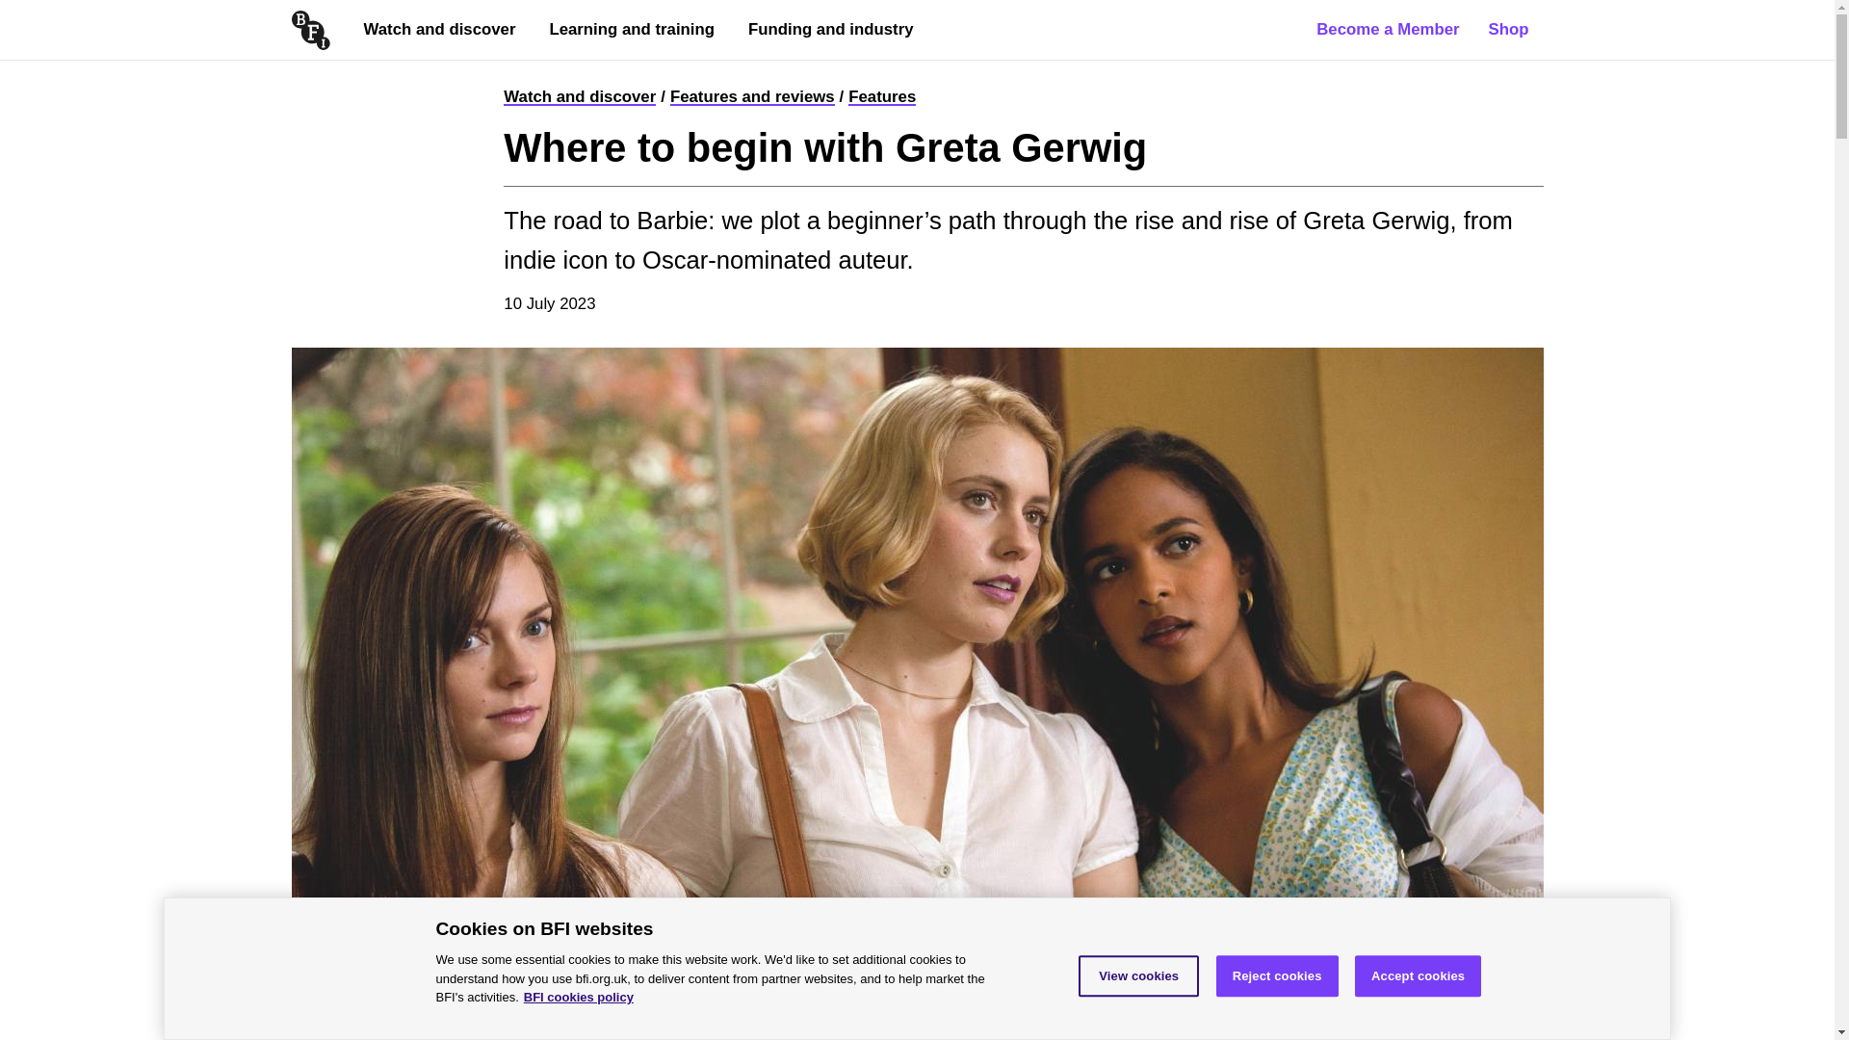 This screenshot has width=1849, height=1040. What do you see at coordinates (560, 69) in the screenshot?
I see `Open submenu` at bounding box center [560, 69].